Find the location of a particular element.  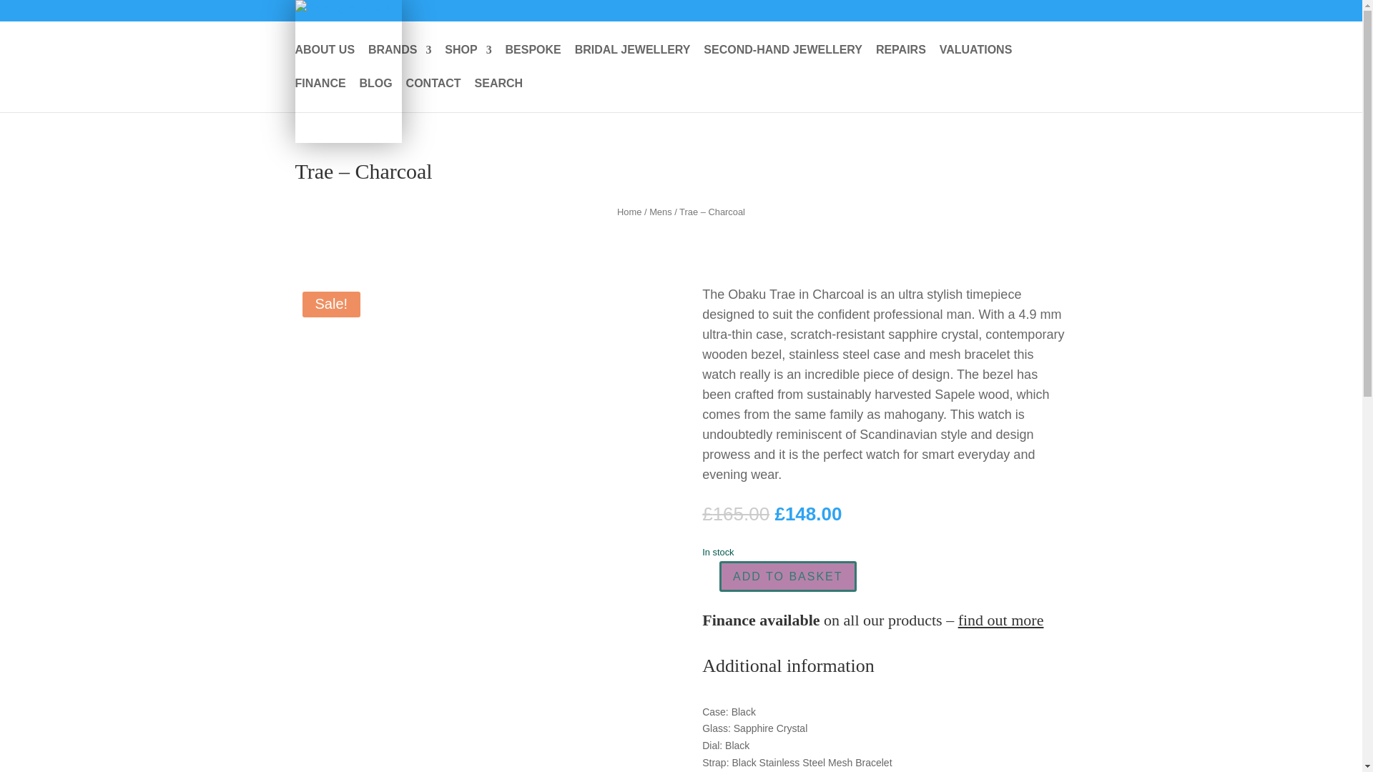

01604 629787 is located at coordinates (885, 29).